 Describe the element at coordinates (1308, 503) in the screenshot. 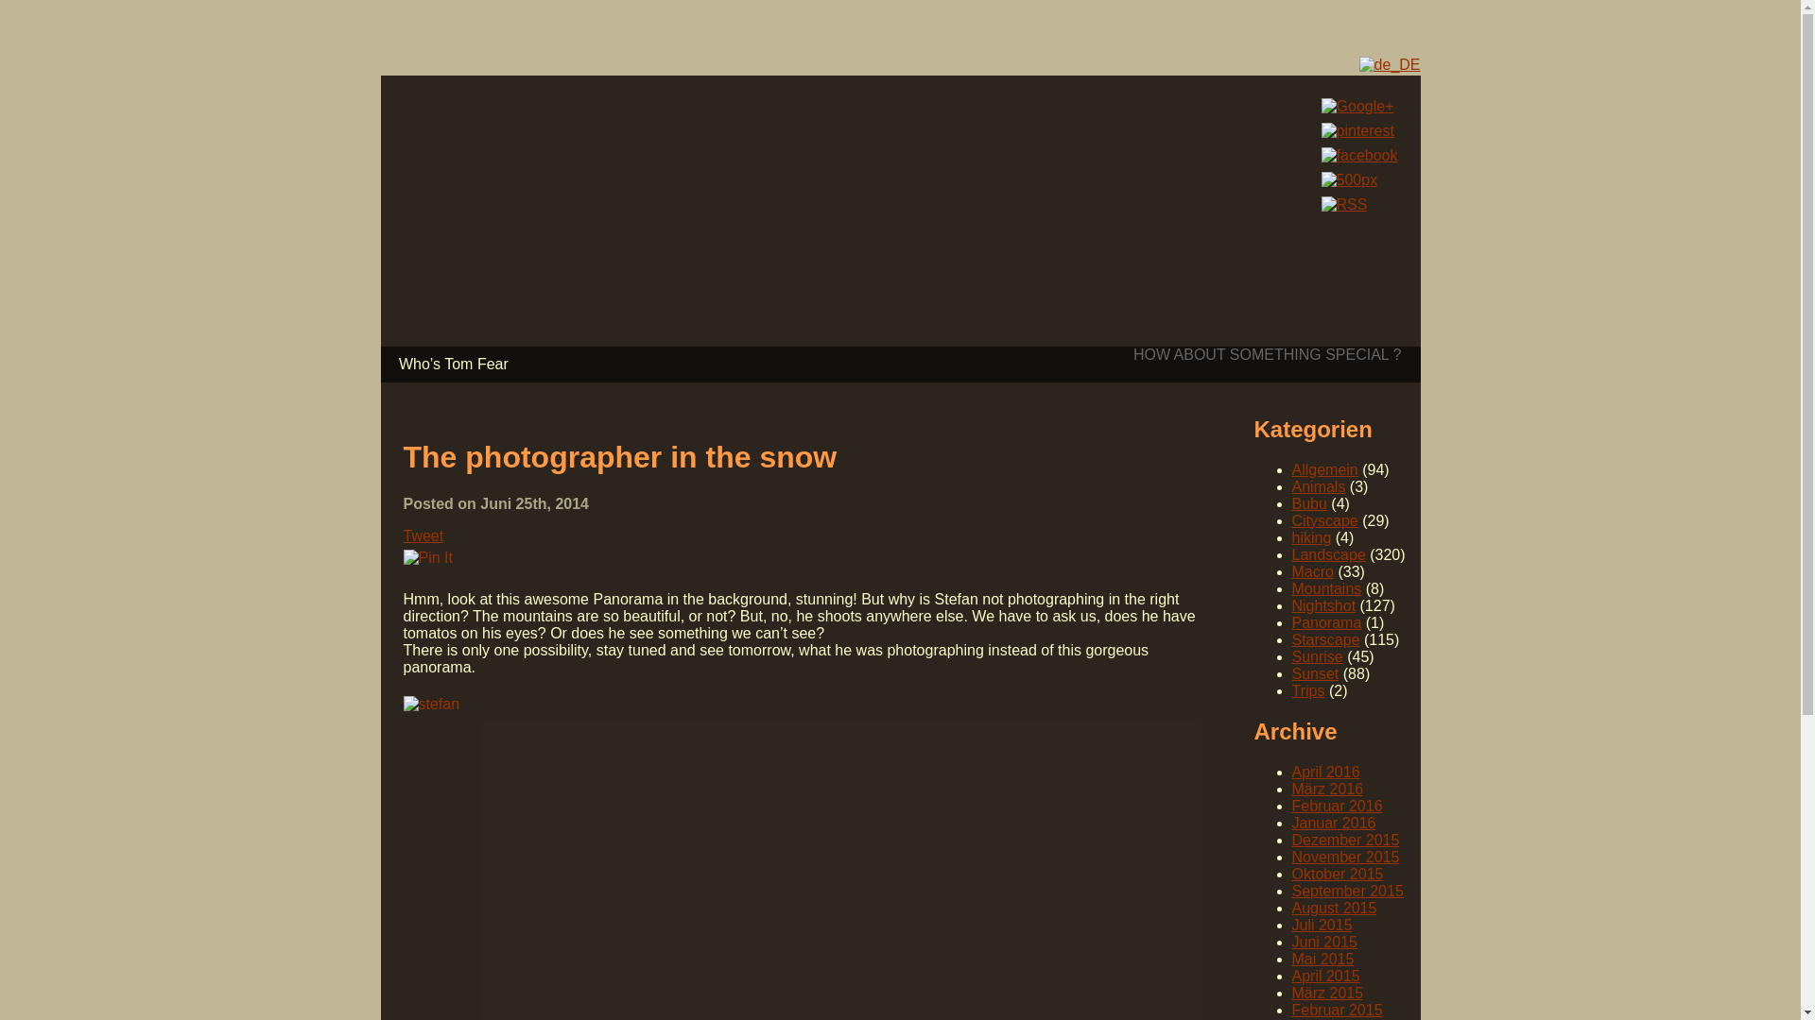

I see `Bubu` at that location.